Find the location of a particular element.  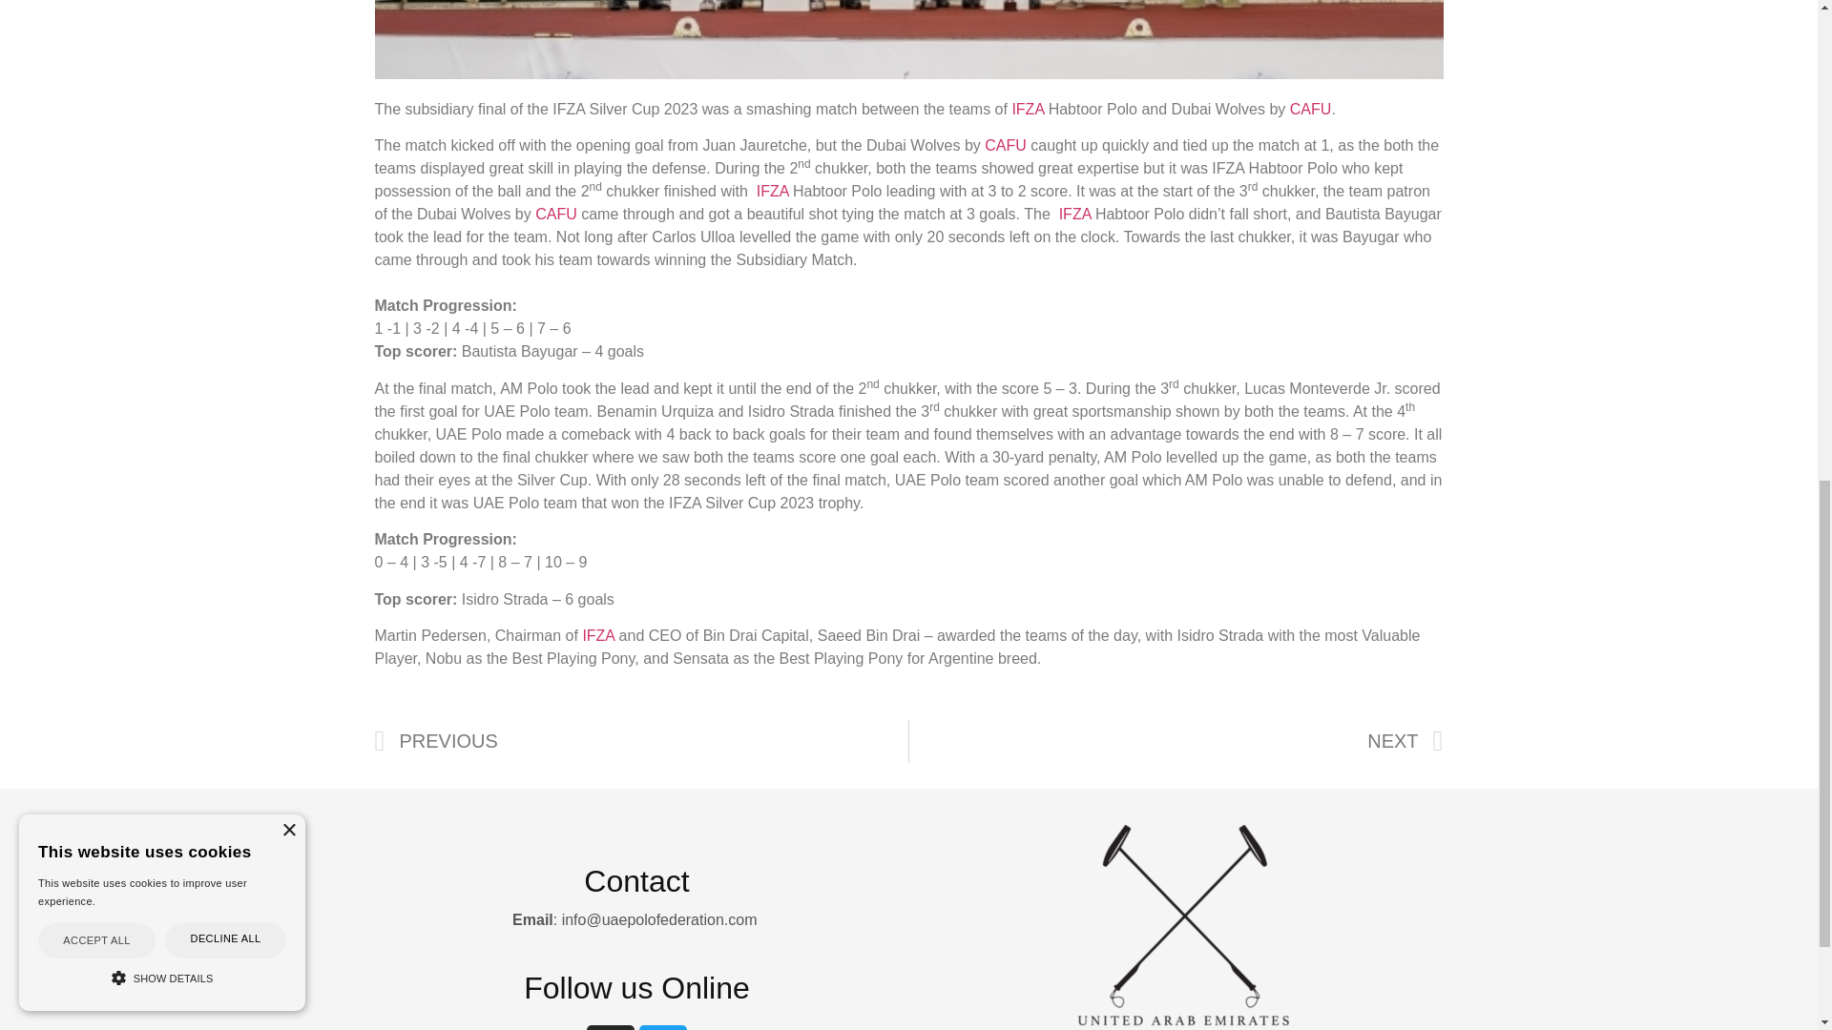

IFZA  is located at coordinates (600, 635).